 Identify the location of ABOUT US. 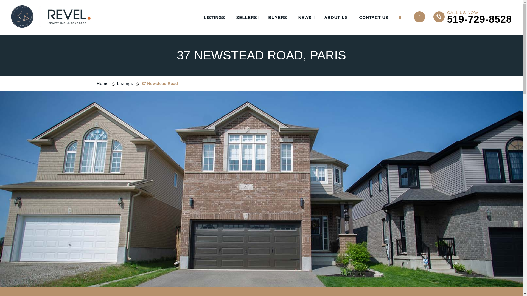
(337, 18).